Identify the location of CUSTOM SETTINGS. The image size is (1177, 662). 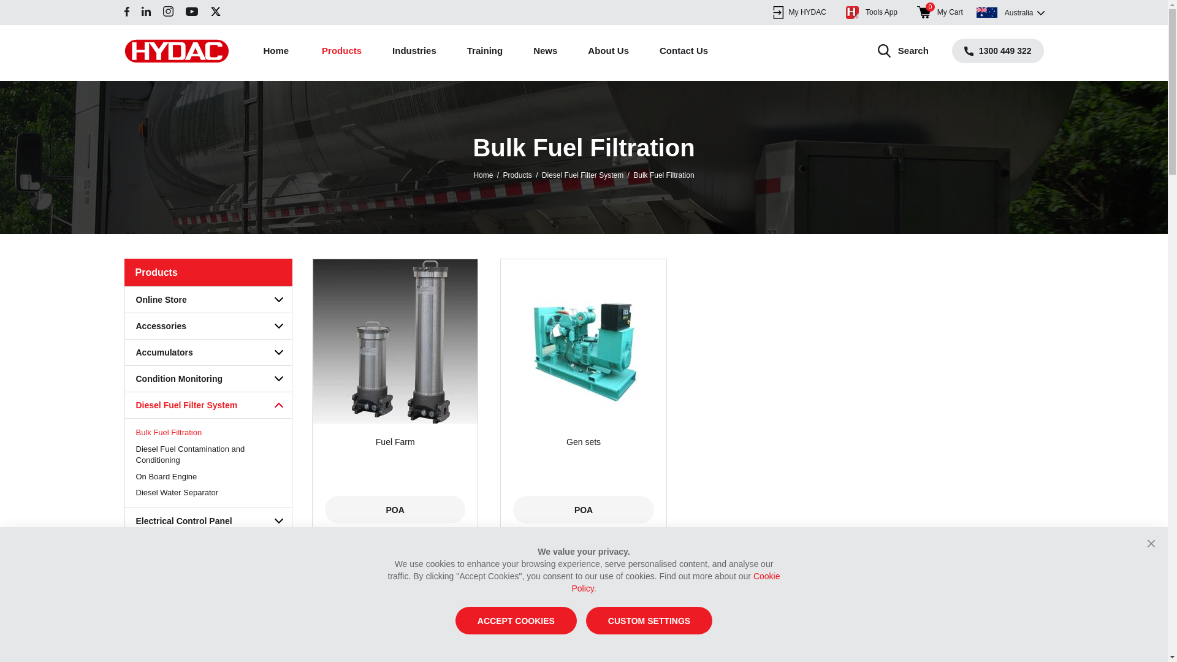
(649, 620).